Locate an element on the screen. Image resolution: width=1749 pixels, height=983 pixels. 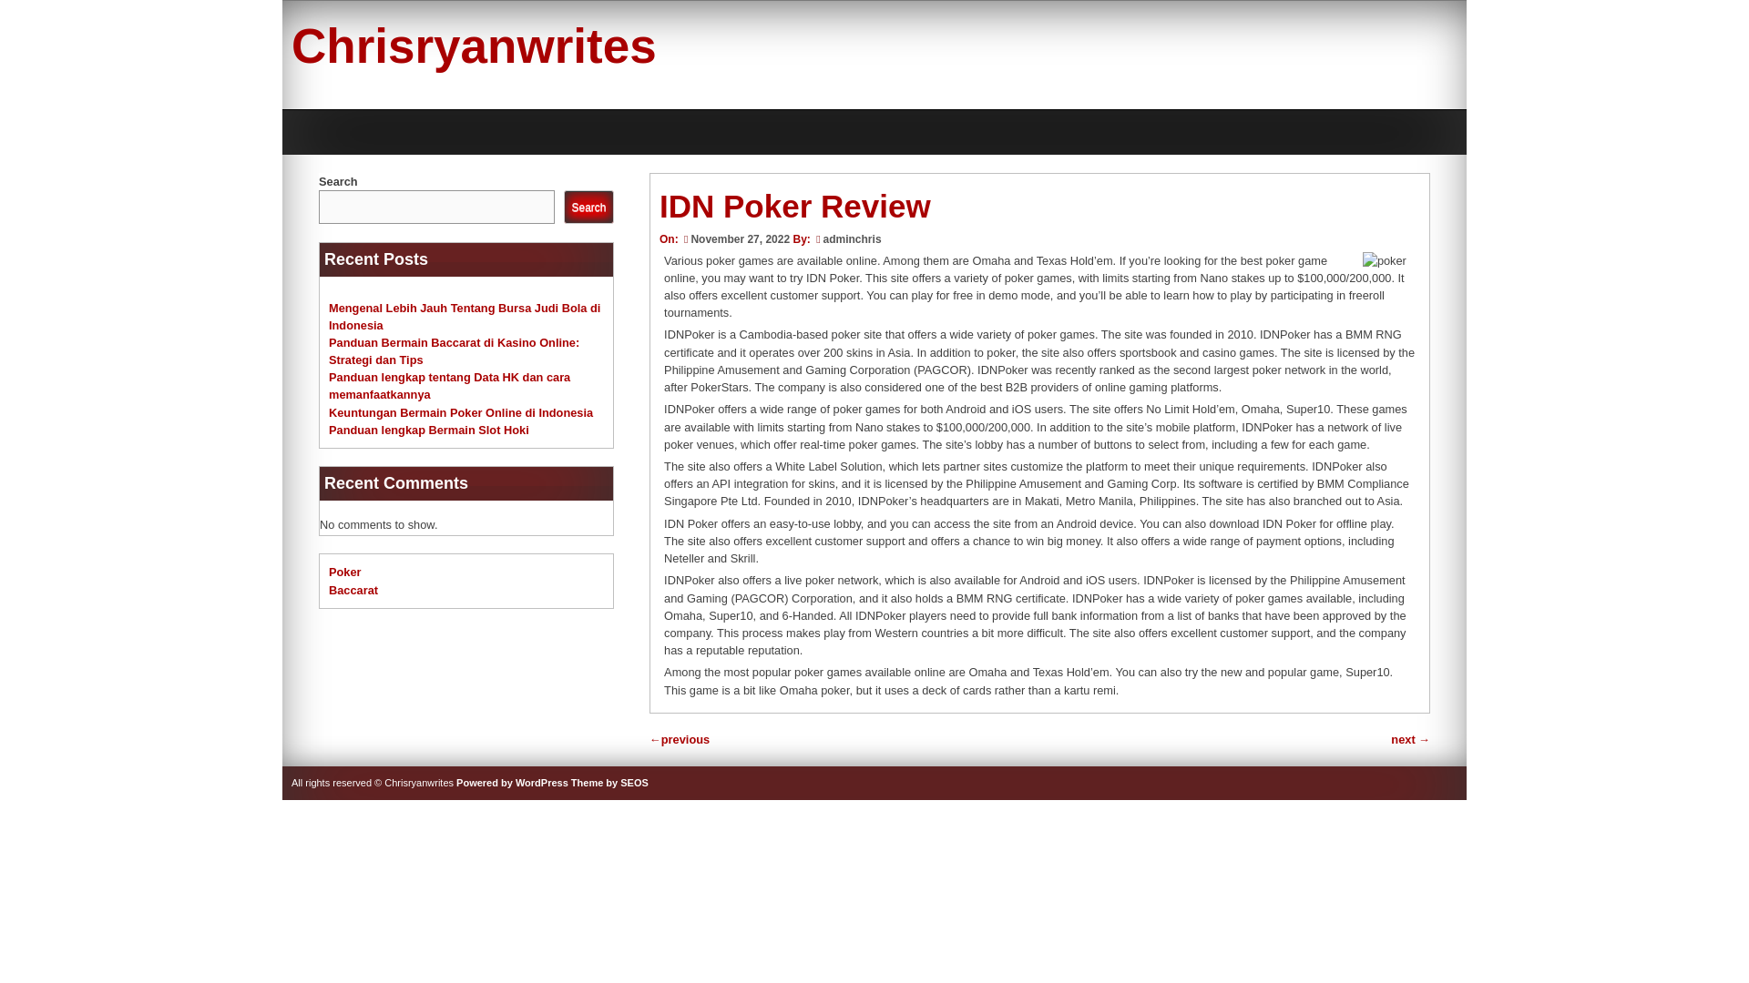
Seos free wordpress themes is located at coordinates (610, 783).